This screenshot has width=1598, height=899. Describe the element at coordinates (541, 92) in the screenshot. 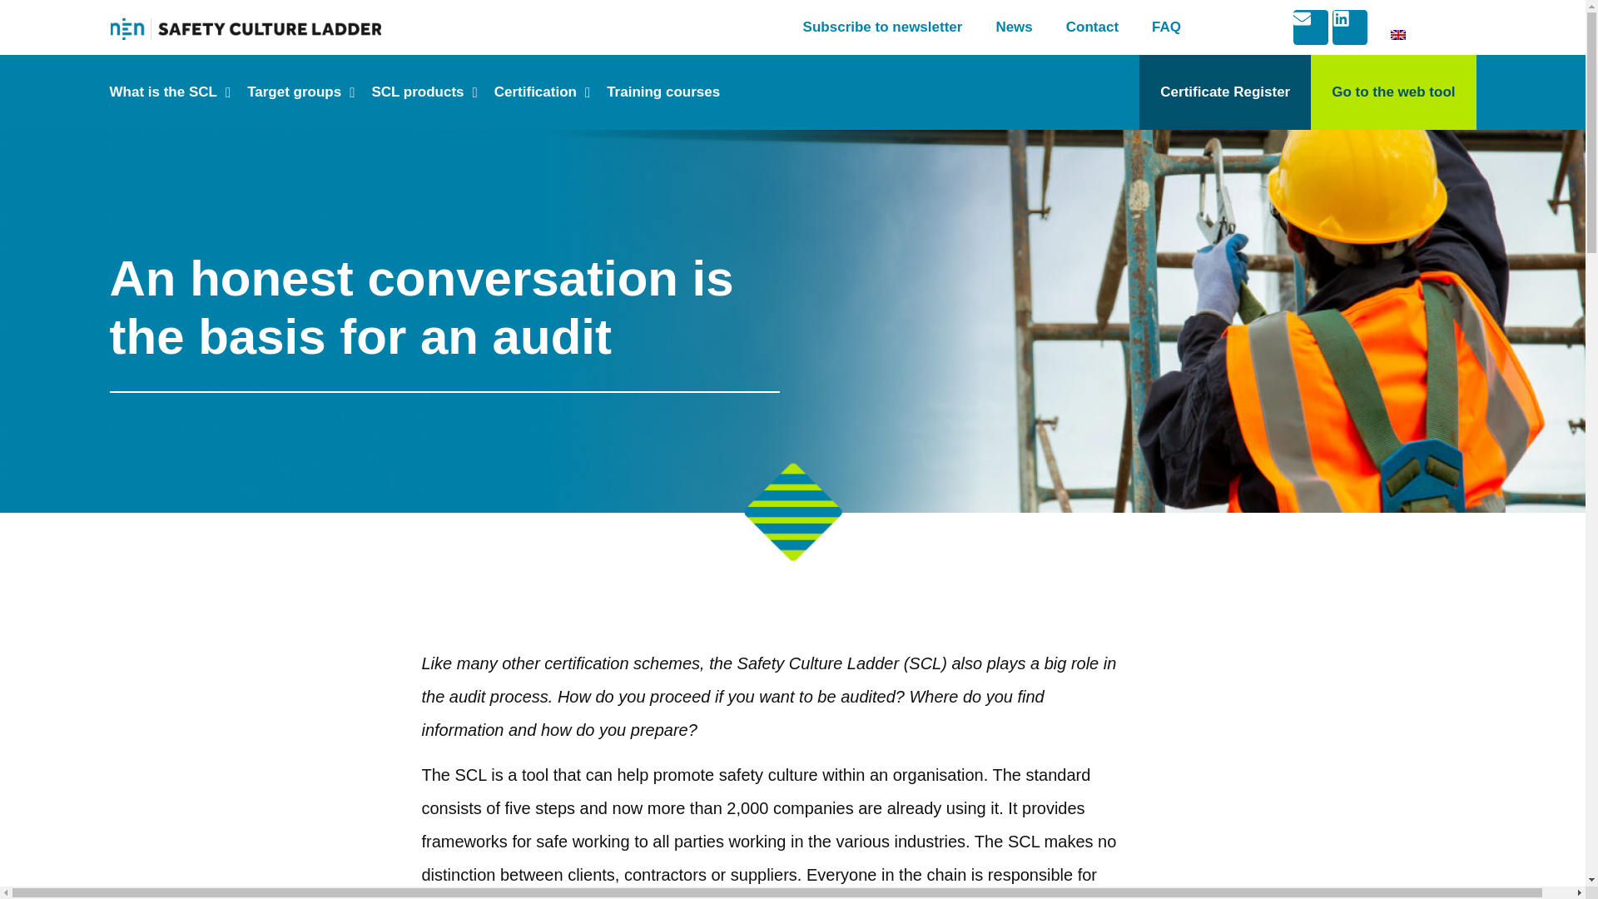

I see `Certification` at that location.